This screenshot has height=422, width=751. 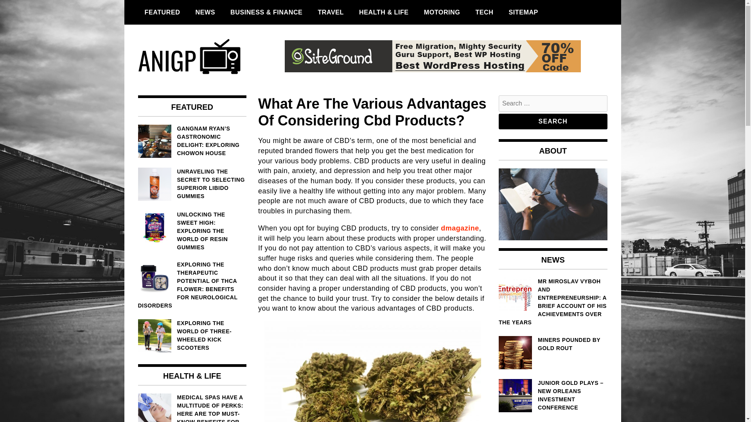 What do you see at coordinates (331, 12) in the screenshot?
I see `TRAVEL` at bounding box center [331, 12].